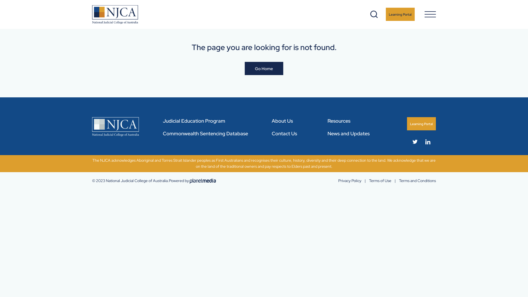 The height and width of the screenshot is (297, 528). What do you see at coordinates (400, 14) in the screenshot?
I see `Learning Portal` at bounding box center [400, 14].